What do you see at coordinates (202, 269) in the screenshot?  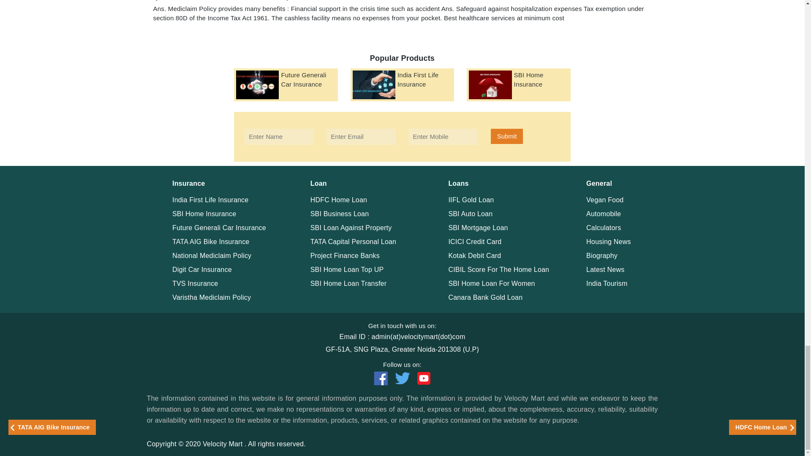 I see `Digit Car Insurance` at bounding box center [202, 269].